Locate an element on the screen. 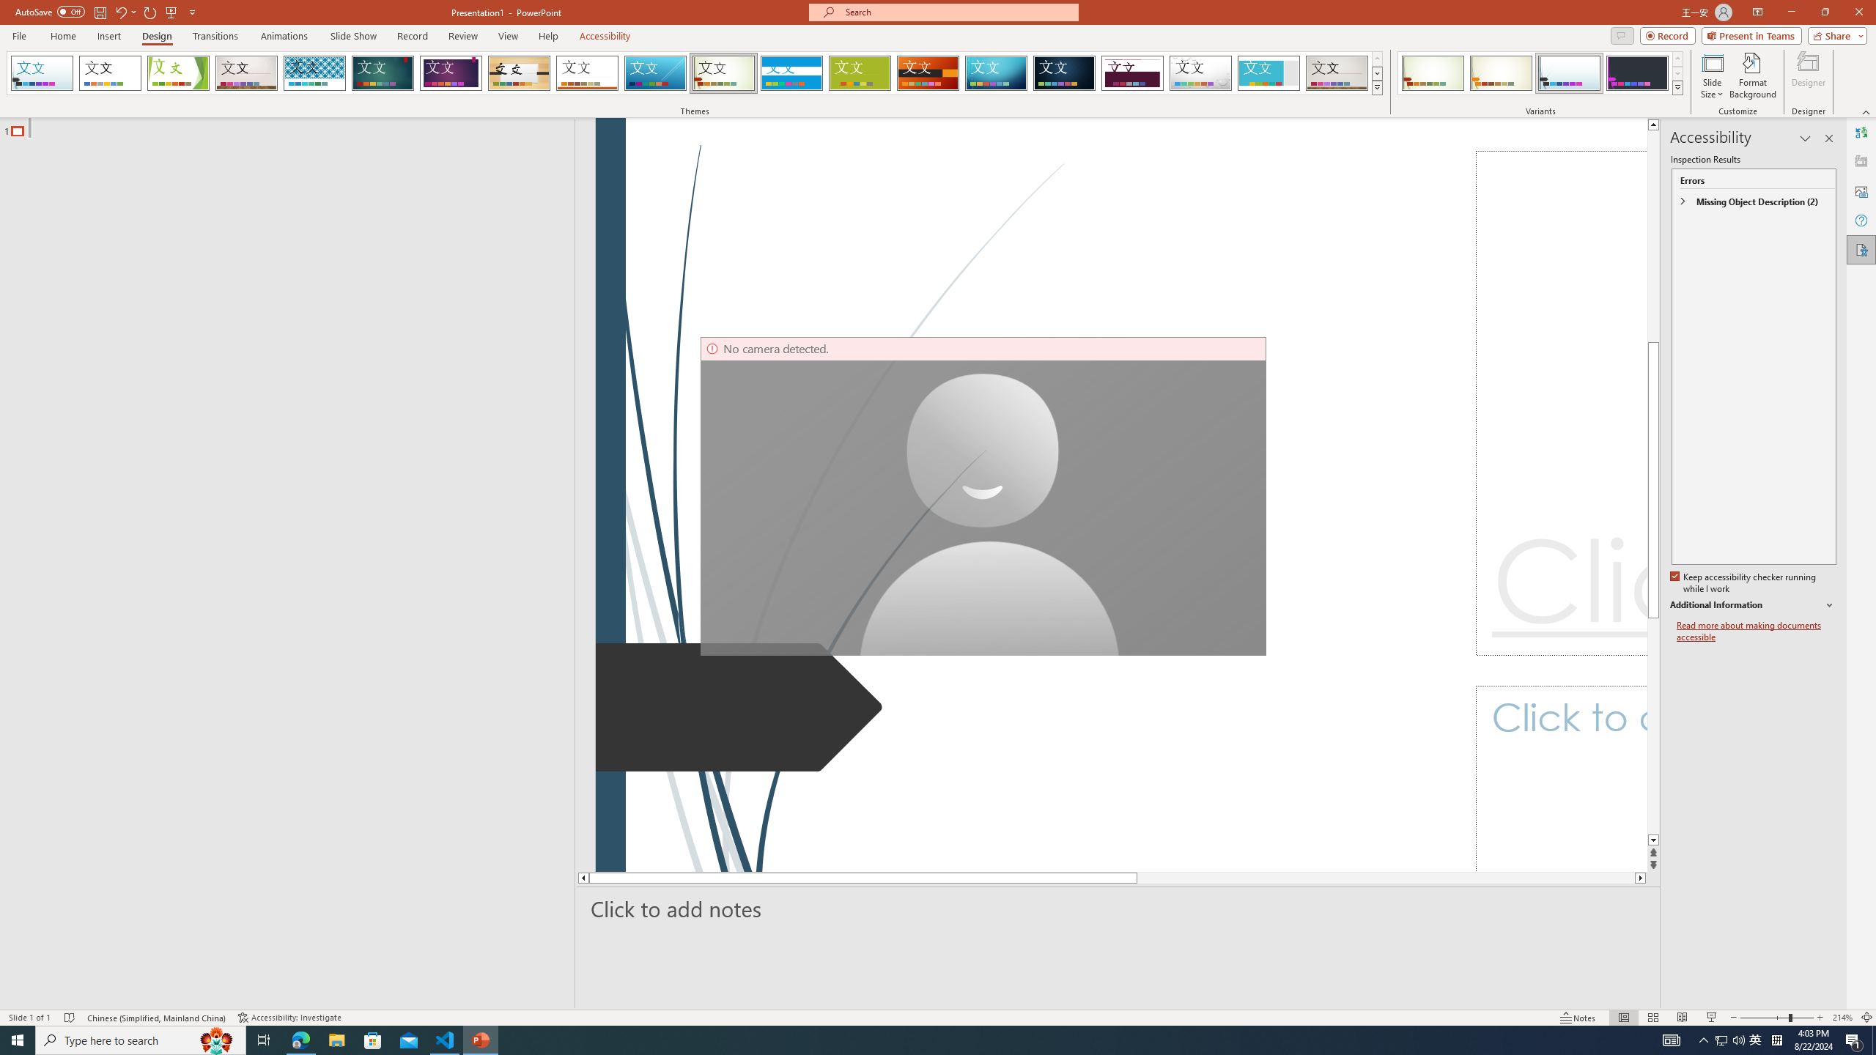 The width and height of the screenshot is (1876, 1055). Wisp Variant 2 is located at coordinates (1501, 73).